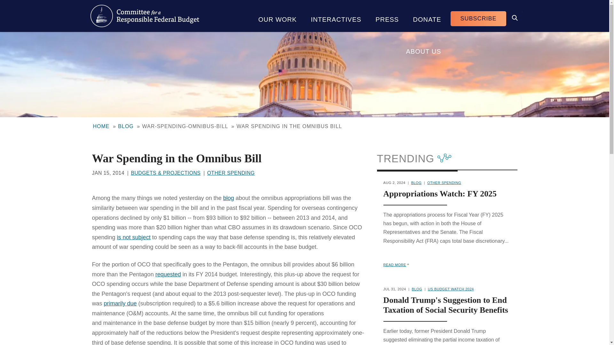 The height and width of the screenshot is (345, 614). What do you see at coordinates (336, 16) in the screenshot?
I see `INTERACTIVES` at bounding box center [336, 16].